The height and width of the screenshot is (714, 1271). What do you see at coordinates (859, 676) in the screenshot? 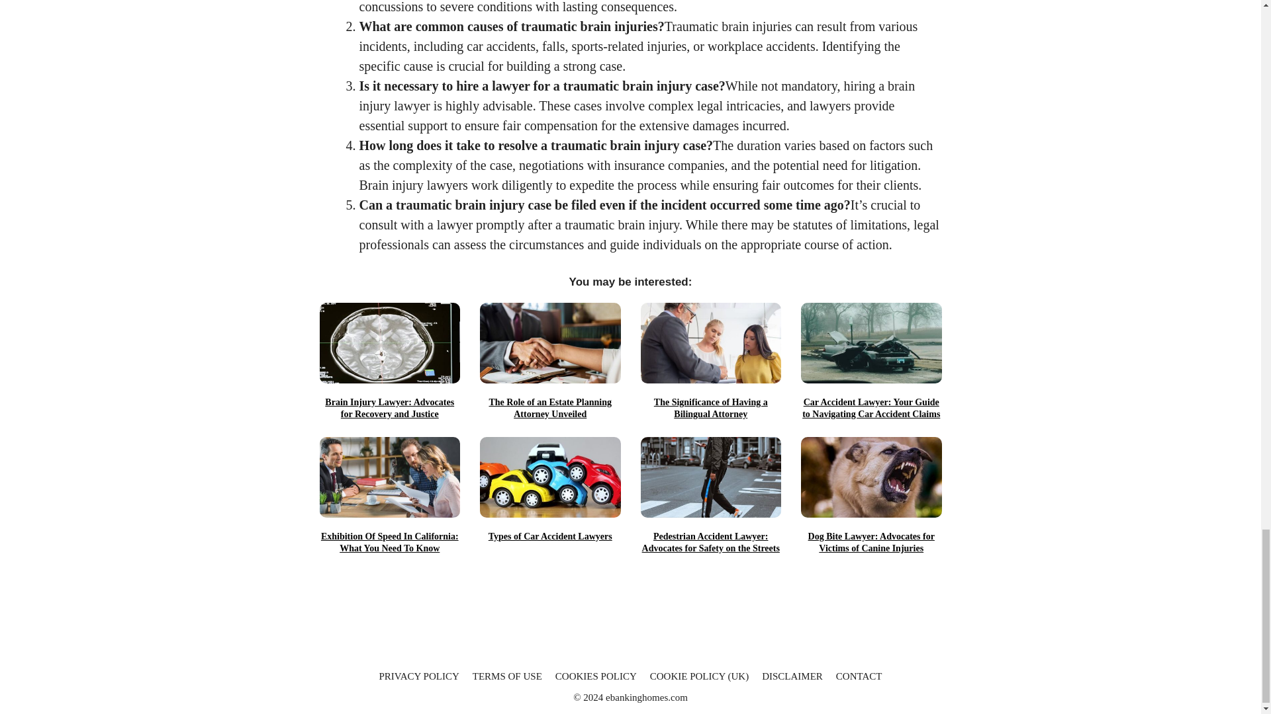
I see `CONTACT` at bounding box center [859, 676].